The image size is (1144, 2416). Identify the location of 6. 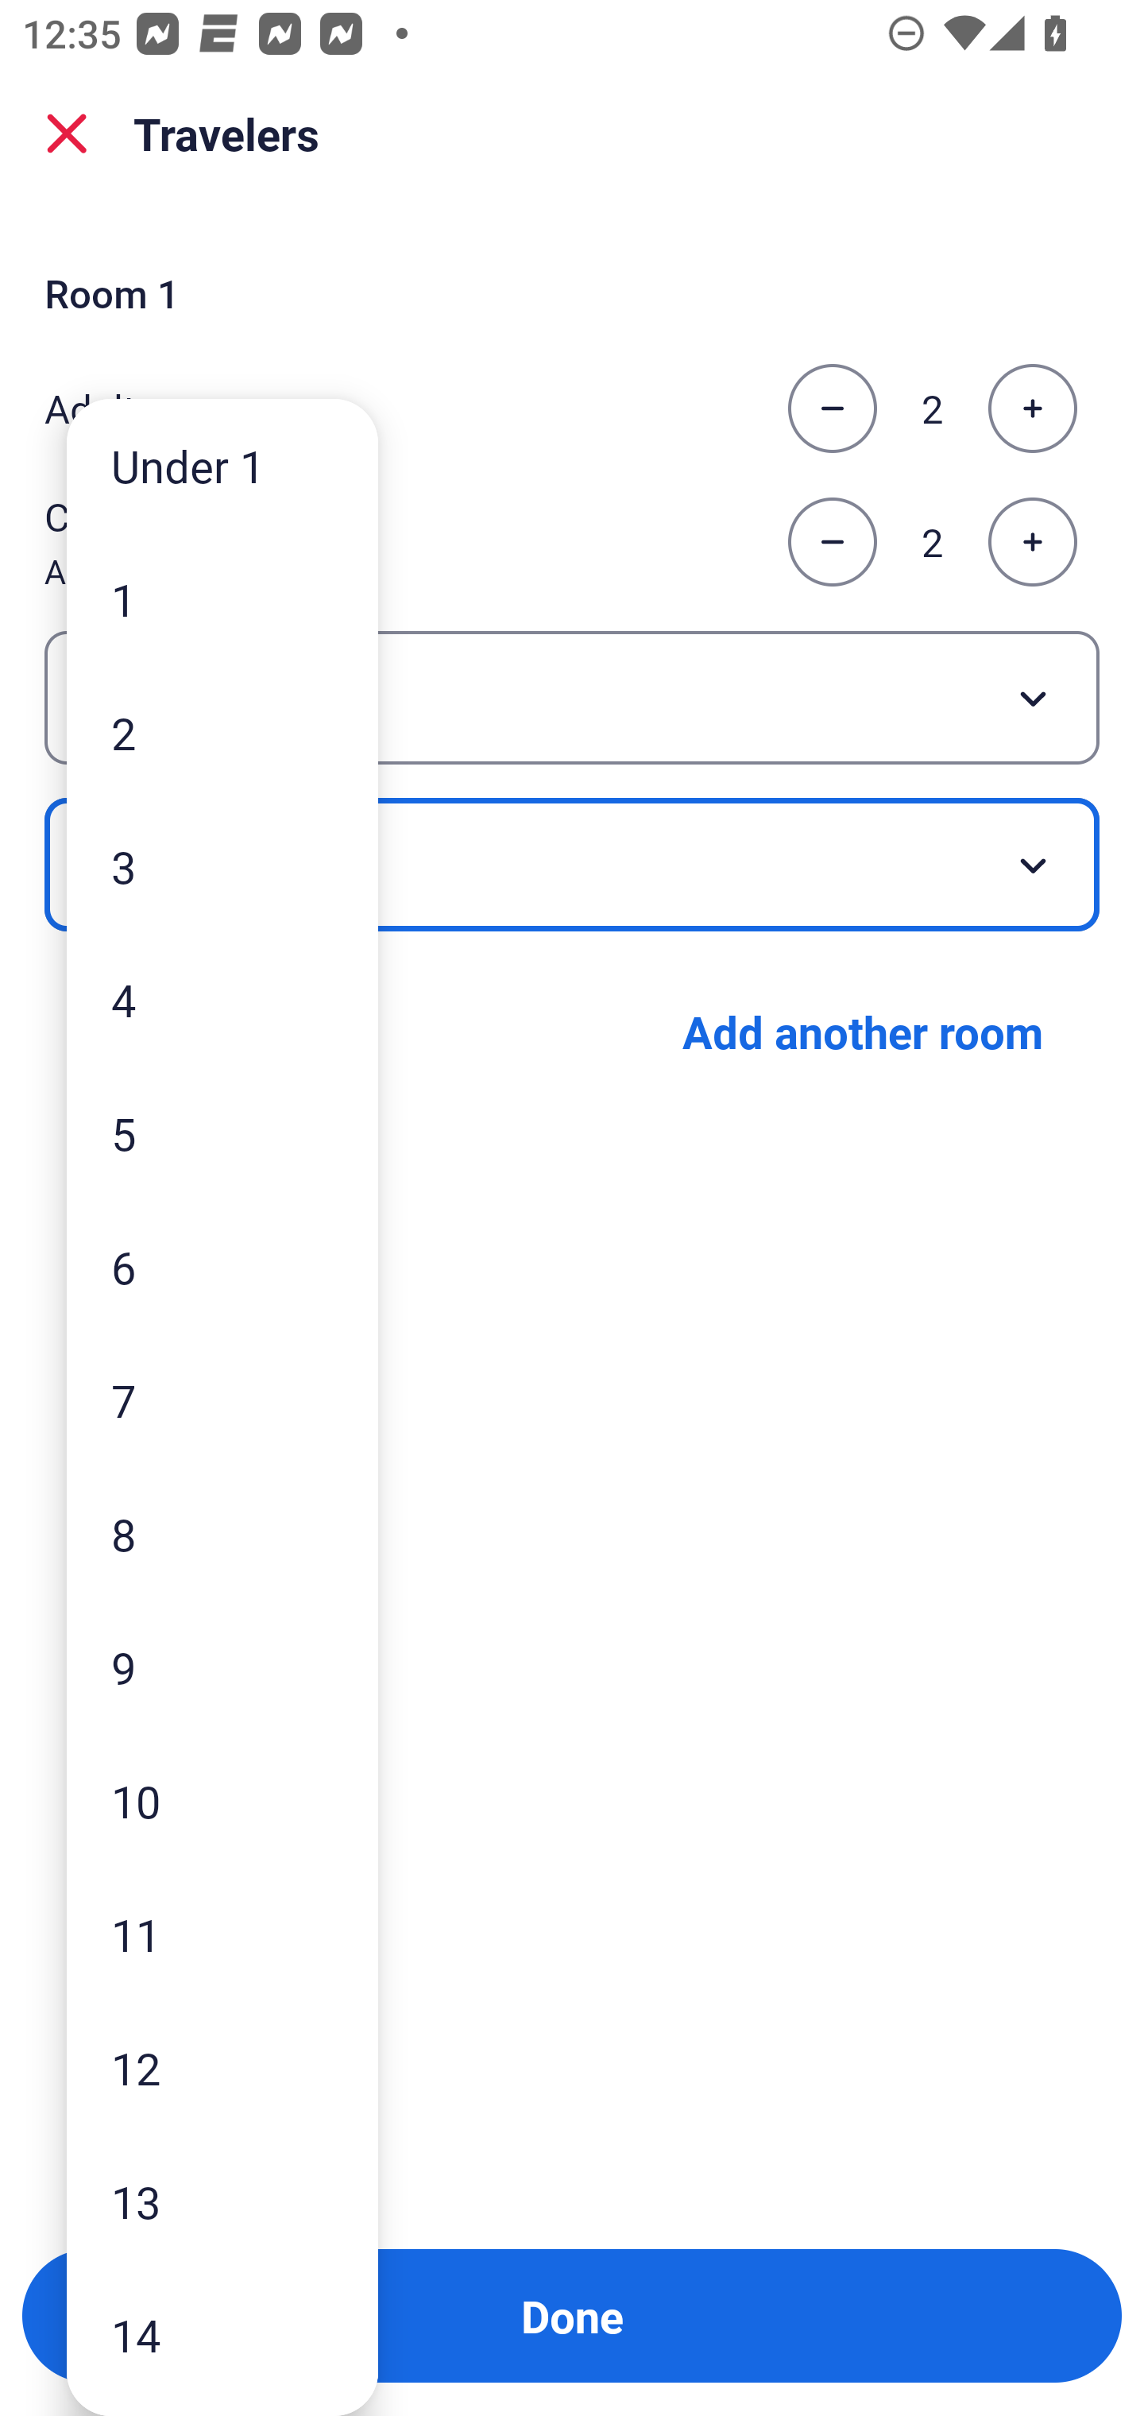
(222, 1267).